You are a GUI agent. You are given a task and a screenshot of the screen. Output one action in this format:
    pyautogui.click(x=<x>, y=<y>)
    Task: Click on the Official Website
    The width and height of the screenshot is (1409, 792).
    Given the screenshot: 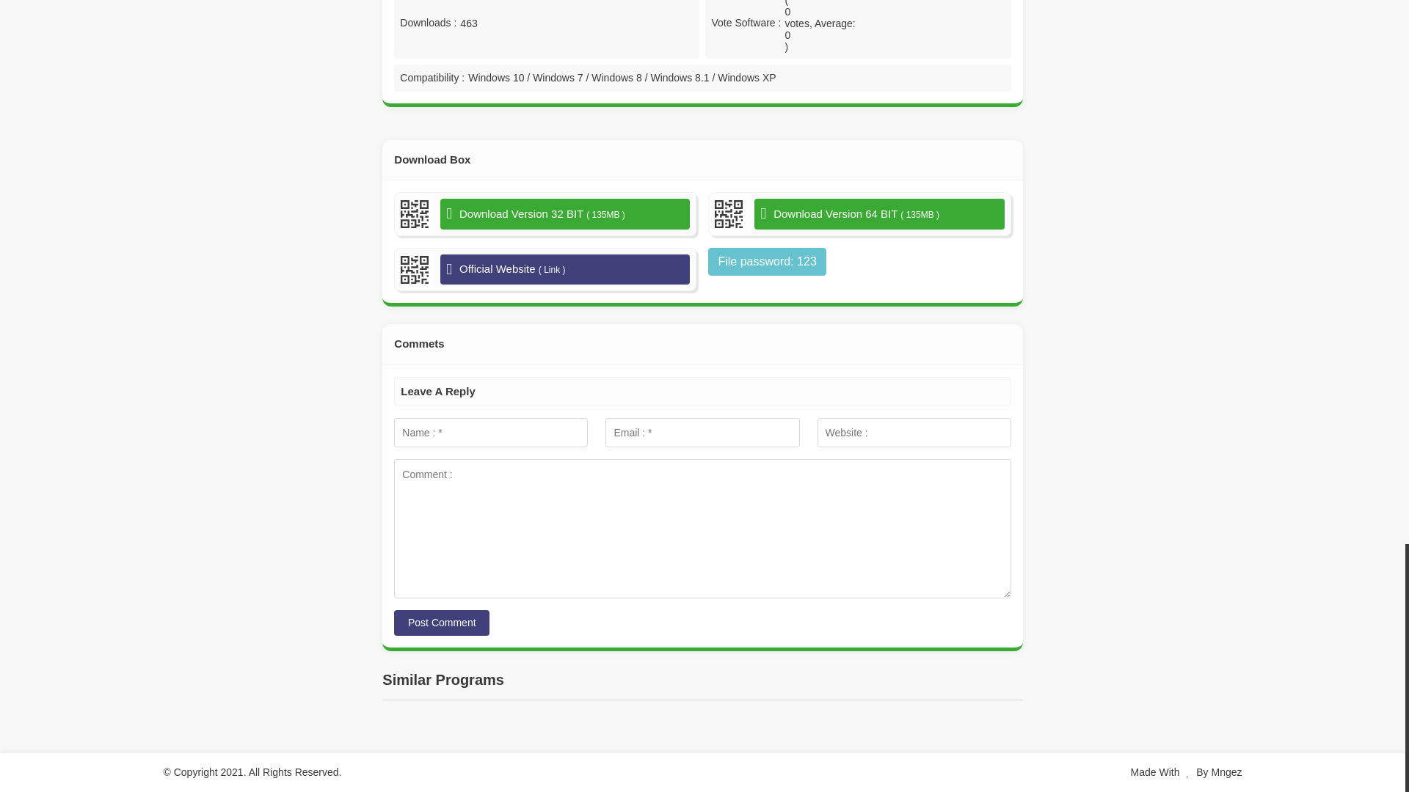 What is the action you would take?
    pyautogui.click(x=565, y=269)
    